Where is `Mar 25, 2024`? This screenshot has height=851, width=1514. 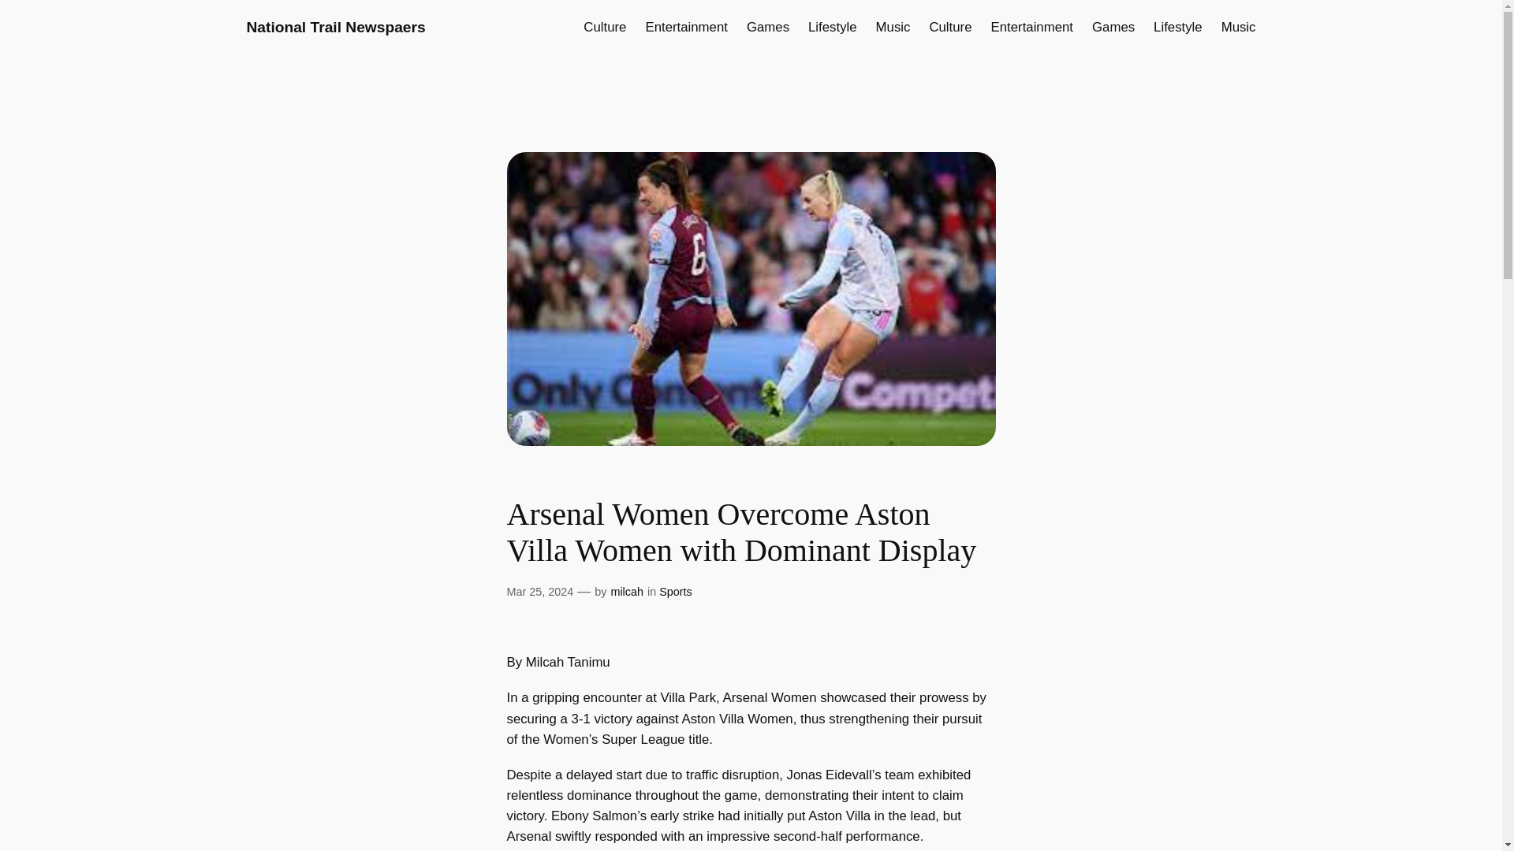 Mar 25, 2024 is located at coordinates (539, 592).